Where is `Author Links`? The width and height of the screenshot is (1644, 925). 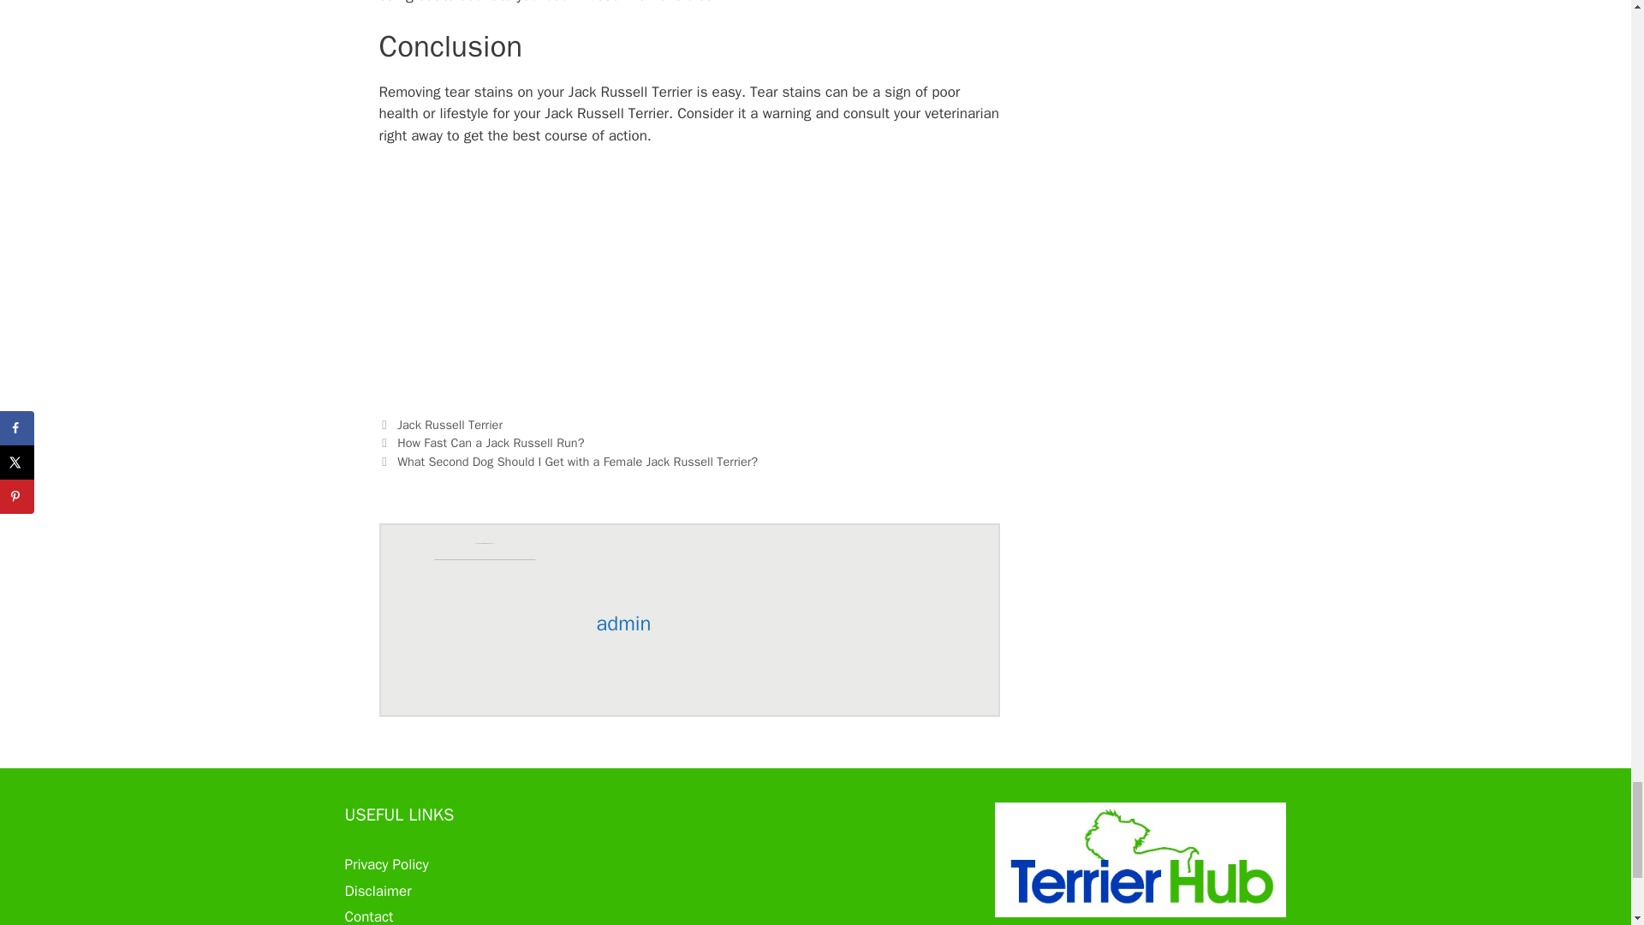 Author Links is located at coordinates (623, 624).